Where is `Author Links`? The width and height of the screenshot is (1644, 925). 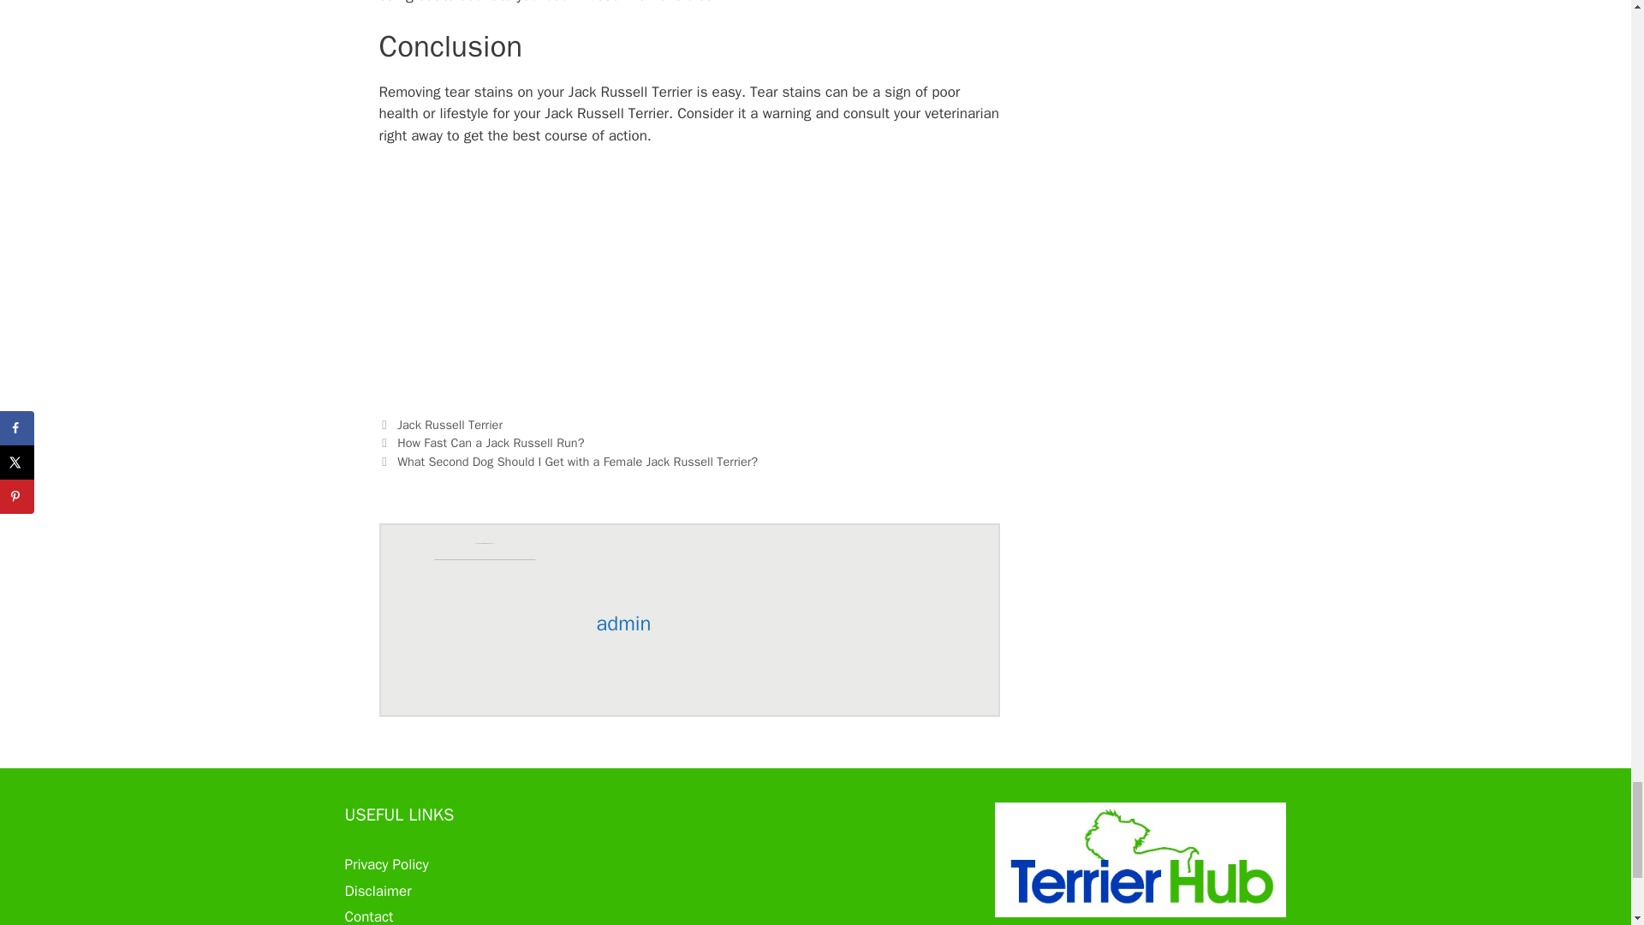 Author Links is located at coordinates (623, 624).